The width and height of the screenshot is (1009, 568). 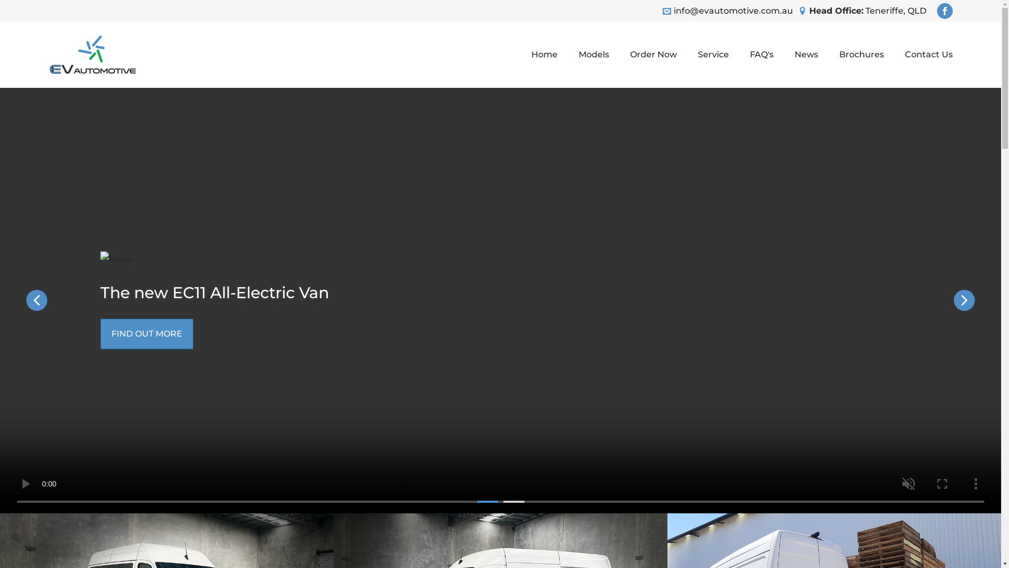 What do you see at coordinates (924, 55) in the screenshot?
I see `Contact Us` at bounding box center [924, 55].